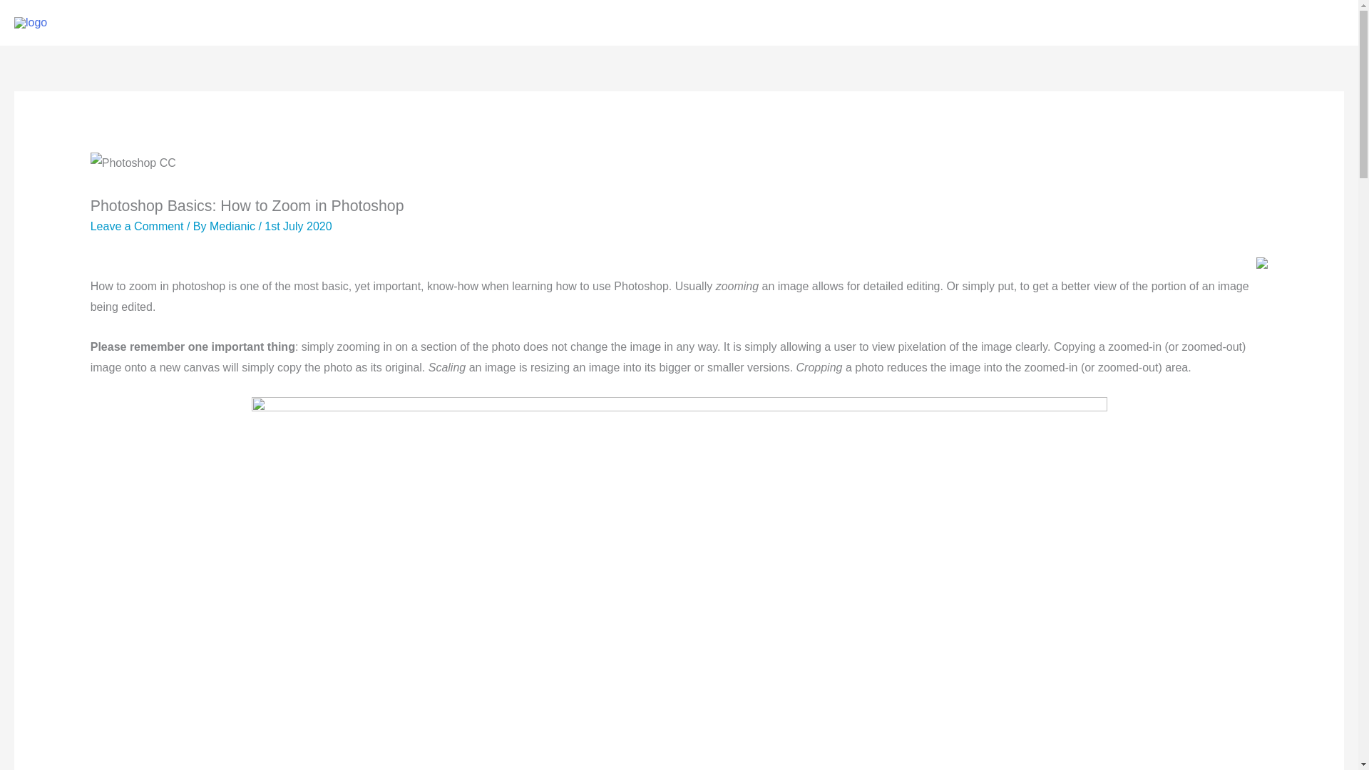 The height and width of the screenshot is (770, 1369). What do you see at coordinates (1181, 23) in the screenshot?
I see `About Us` at bounding box center [1181, 23].